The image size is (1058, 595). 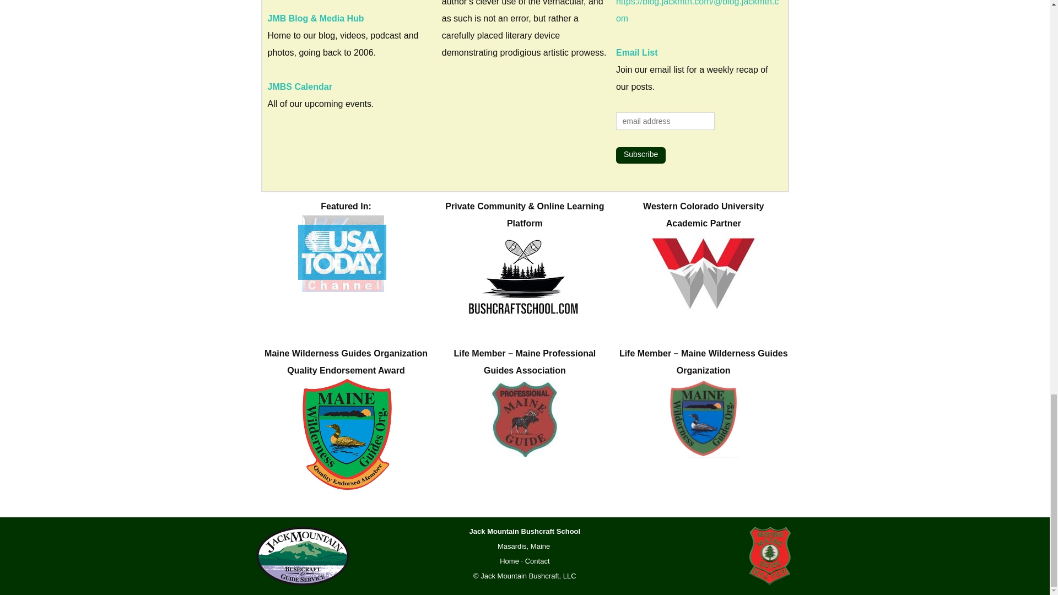 What do you see at coordinates (640, 155) in the screenshot?
I see `Subscribe` at bounding box center [640, 155].